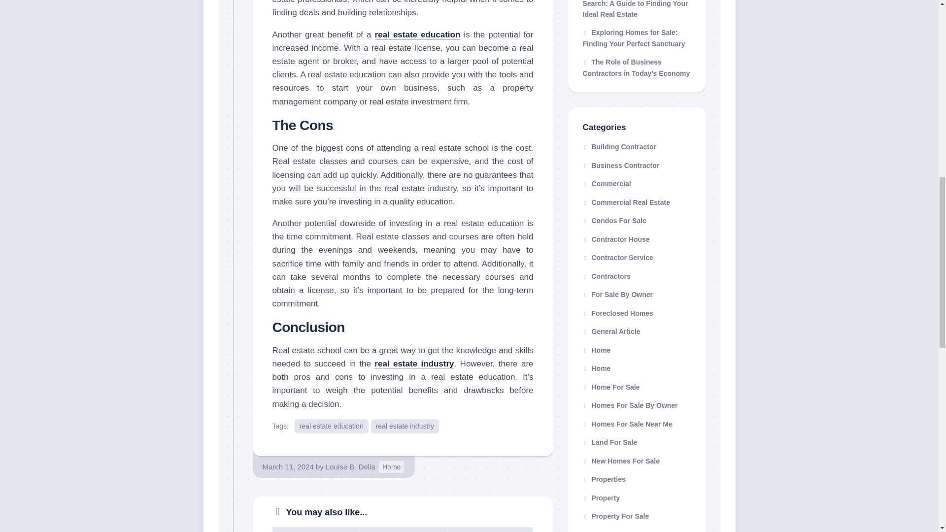 The width and height of the screenshot is (946, 532). What do you see at coordinates (418, 34) in the screenshot?
I see `real estate education` at bounding box center [418, 34].